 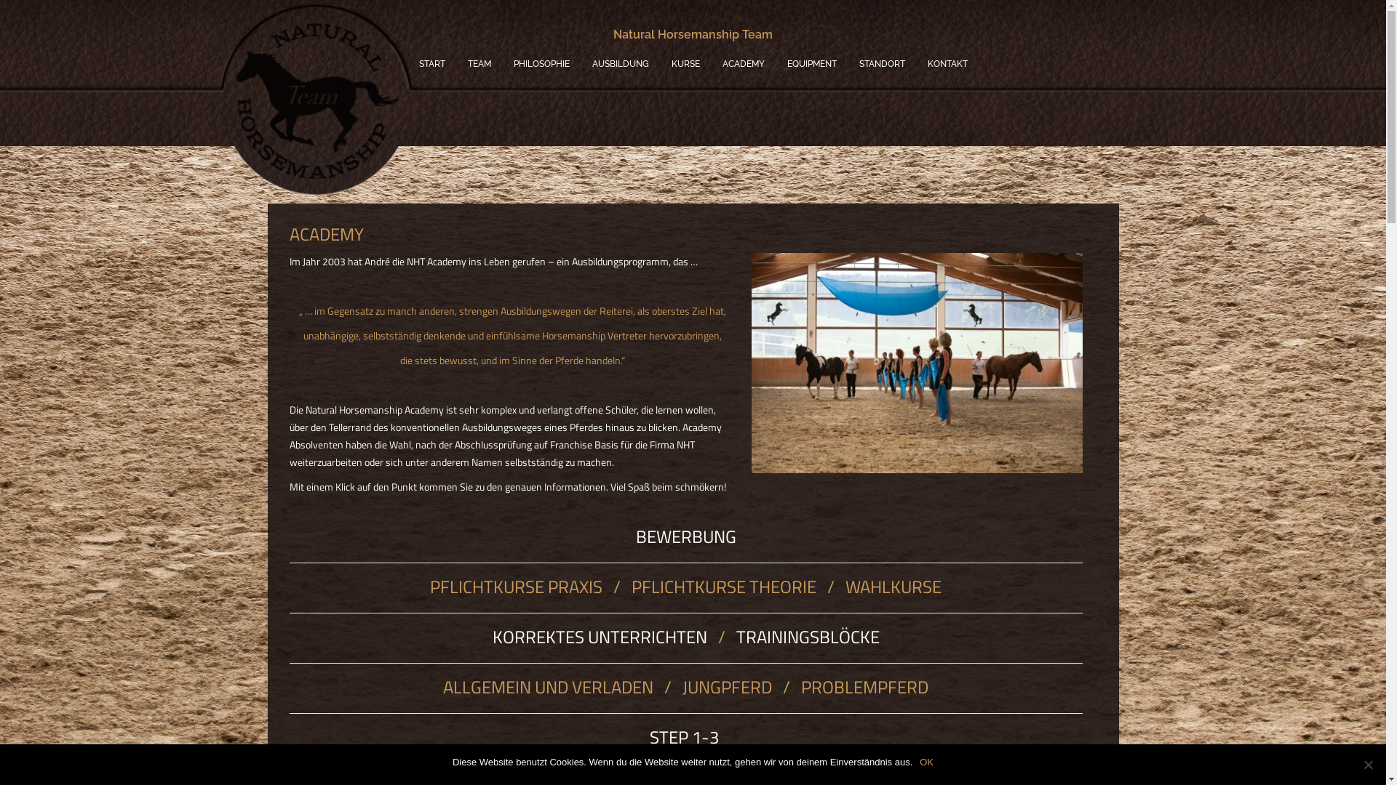 I want to click on OK, so click(x=927, y=762).